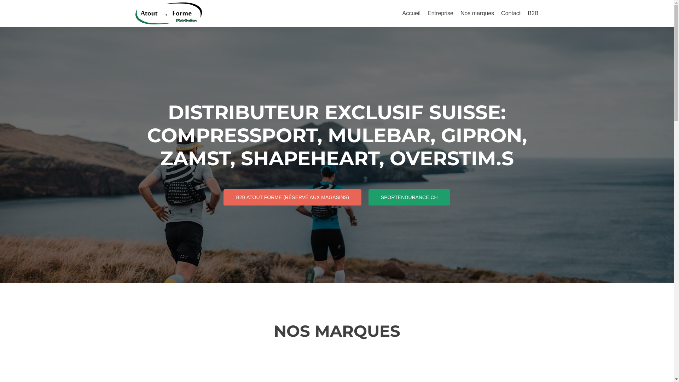 This screenshot has width=679, height=382. What do you see at coordinates (410, 197) in the screenshot?
I see `SPORTENDURANCE.CH` at bounding box center [410, 197].